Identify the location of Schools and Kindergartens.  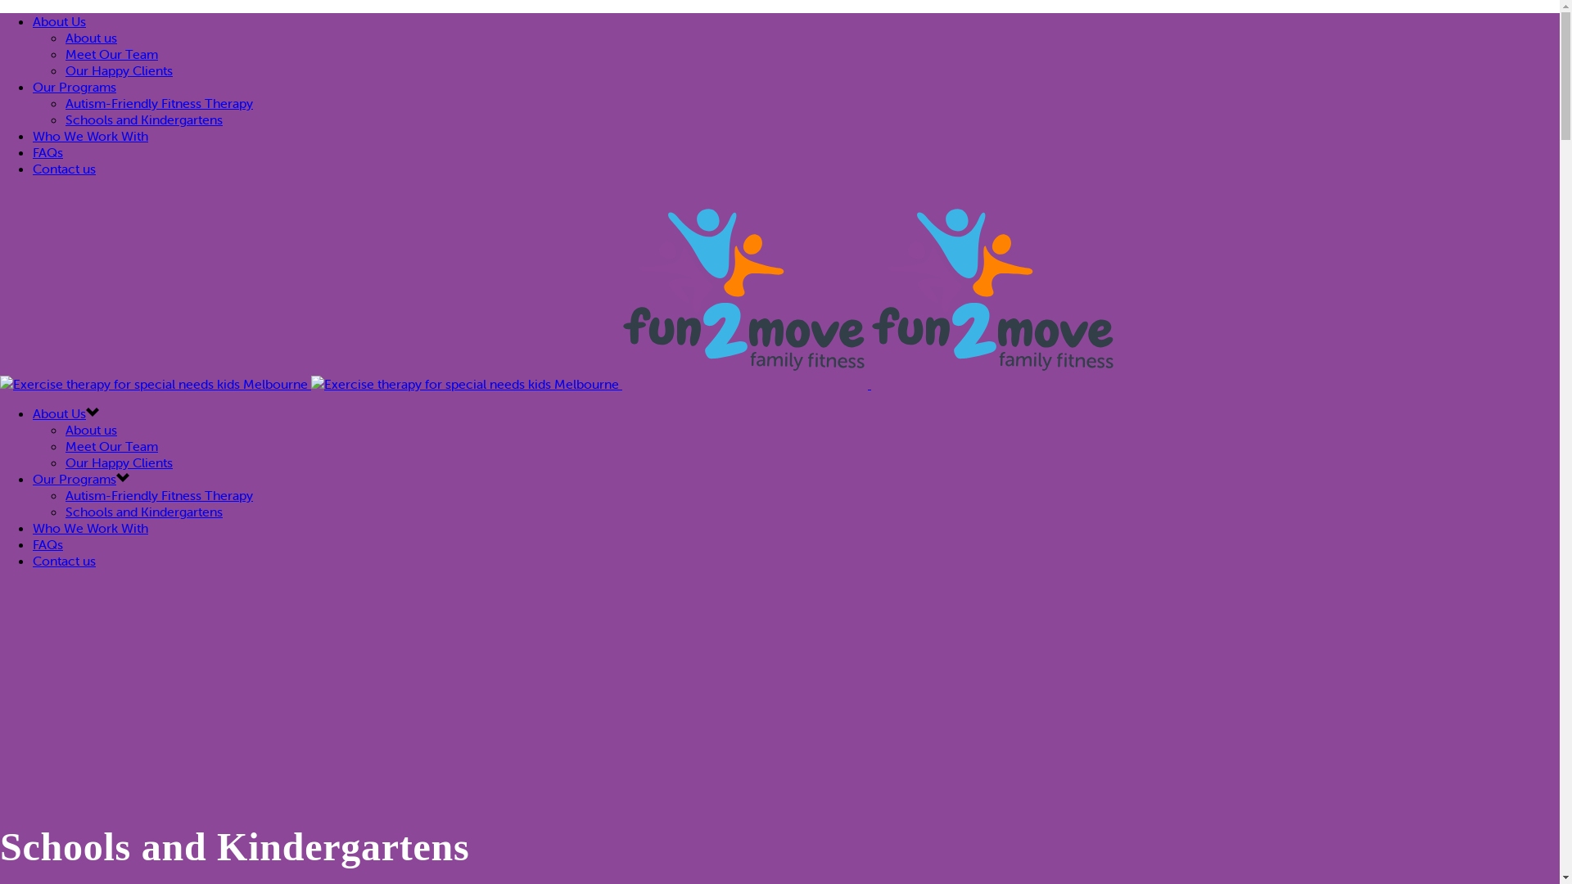
(144, 120).